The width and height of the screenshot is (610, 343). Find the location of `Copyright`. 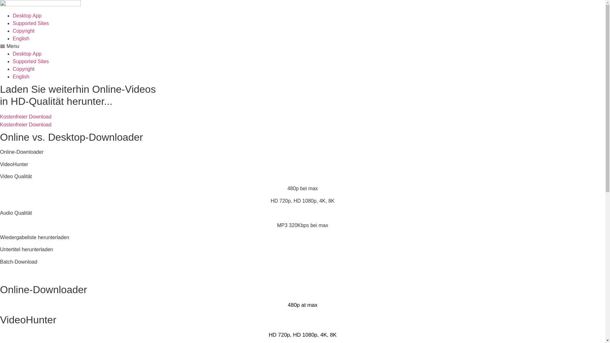

Copyright is located at coordinates (24, 31).